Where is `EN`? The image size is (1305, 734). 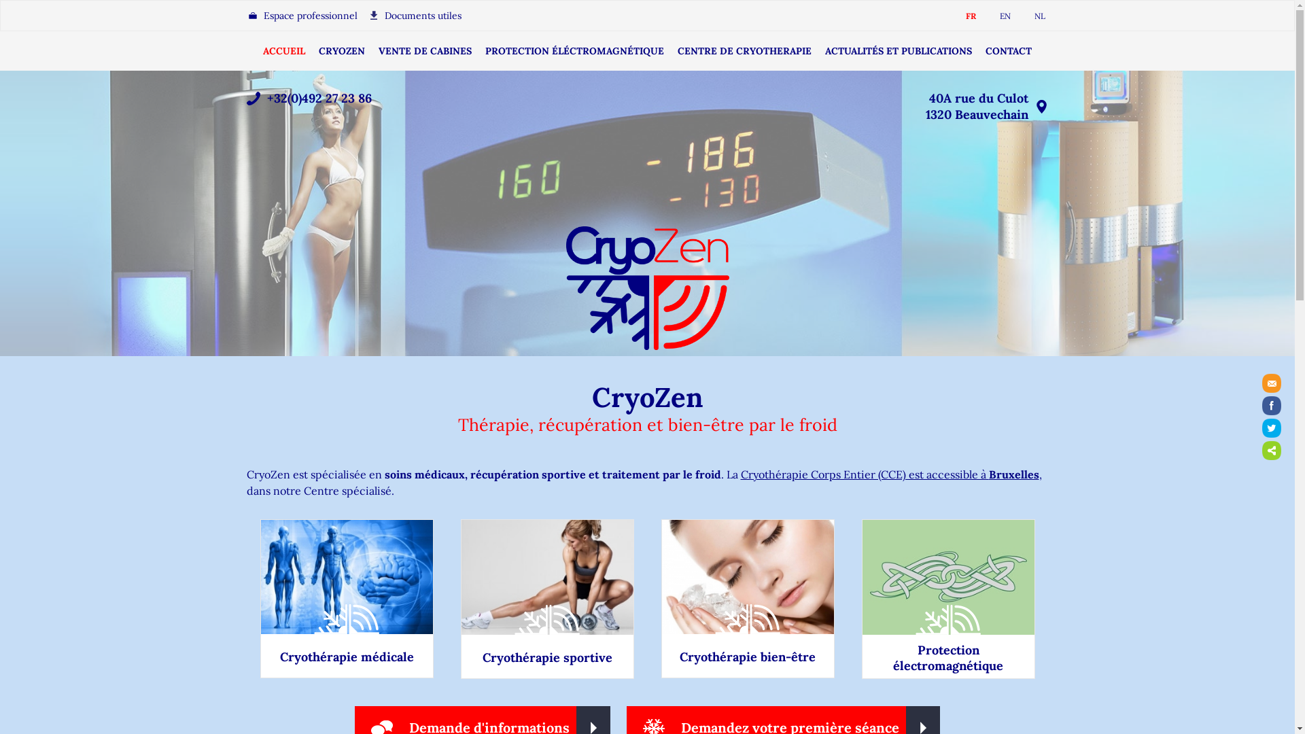
EN is located at coordinates (996, 16).